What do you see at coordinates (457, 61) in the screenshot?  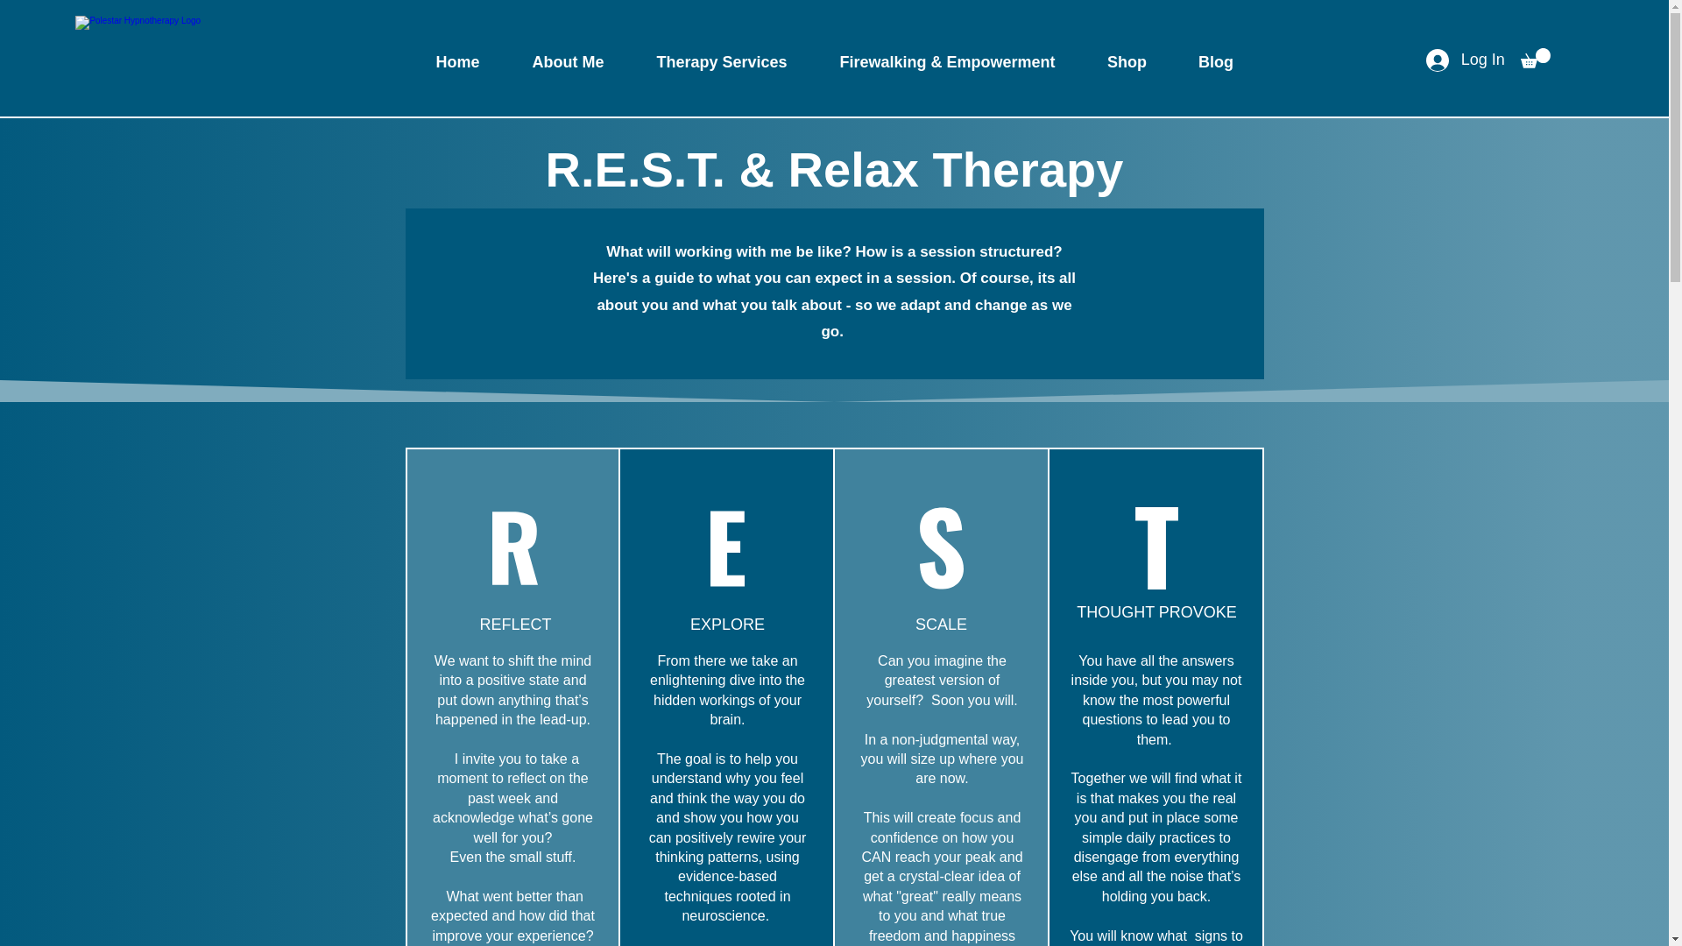 I see `Home` at bounding box center [457, 61].